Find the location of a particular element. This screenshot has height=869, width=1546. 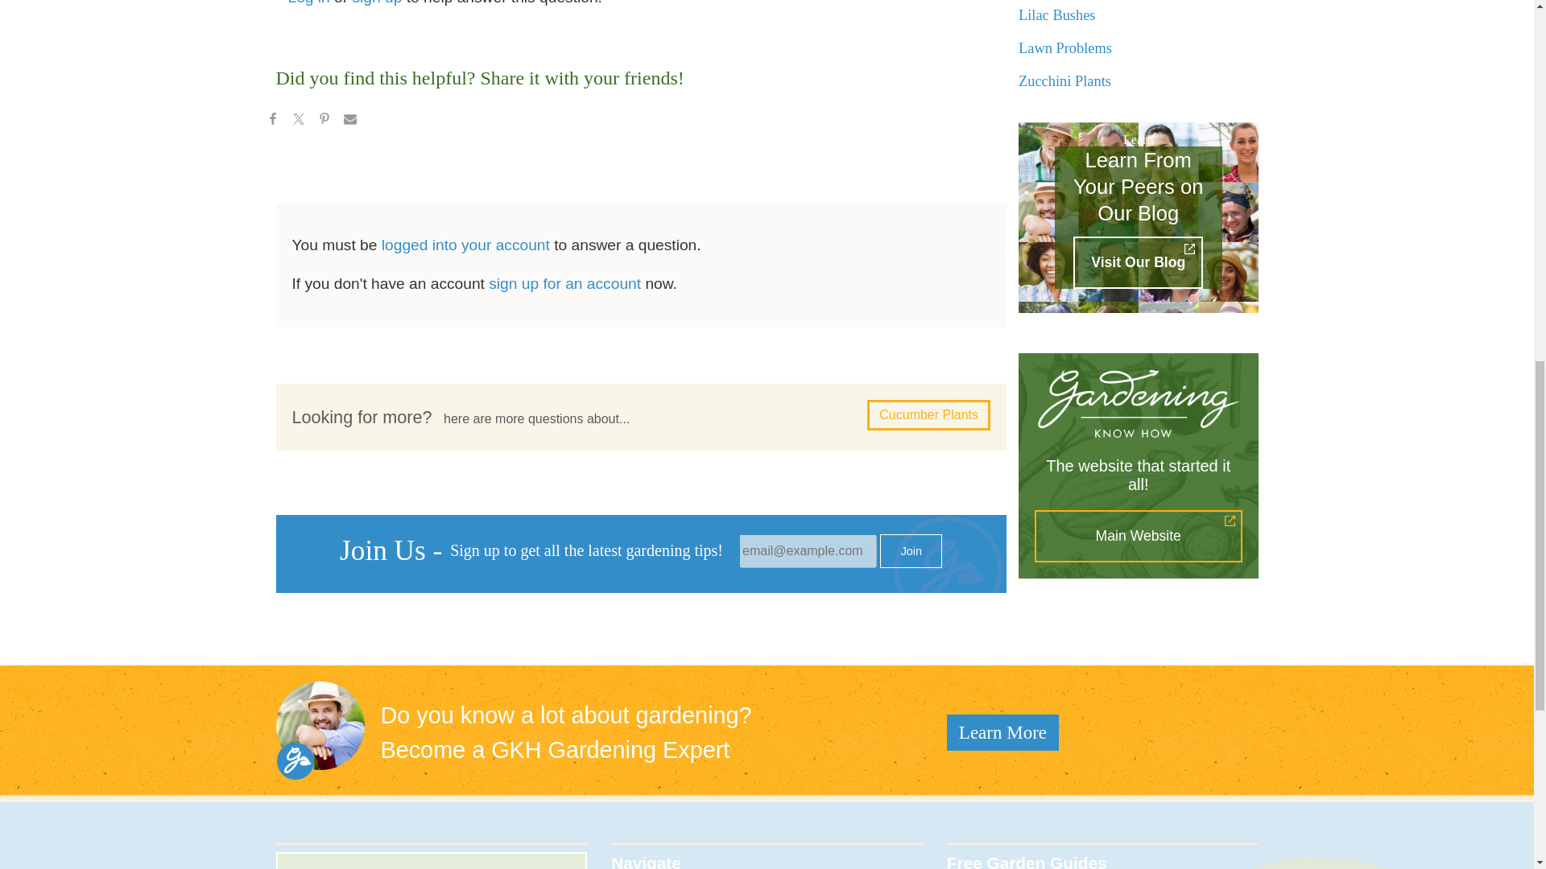

Log in is located at coordinates (309, 2).